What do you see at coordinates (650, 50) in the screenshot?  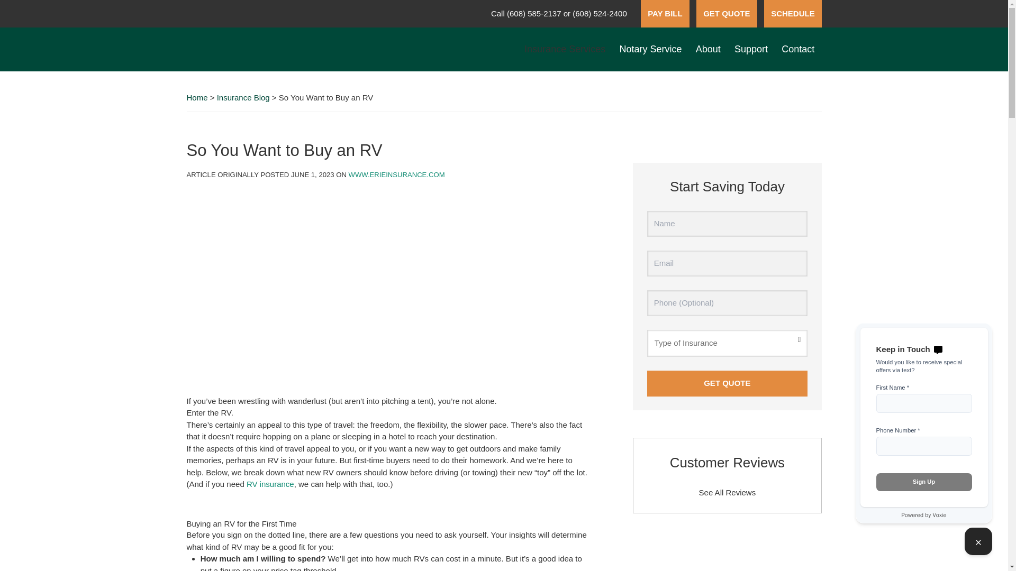 I see `Notary Service` at bounding box center [650, 50].